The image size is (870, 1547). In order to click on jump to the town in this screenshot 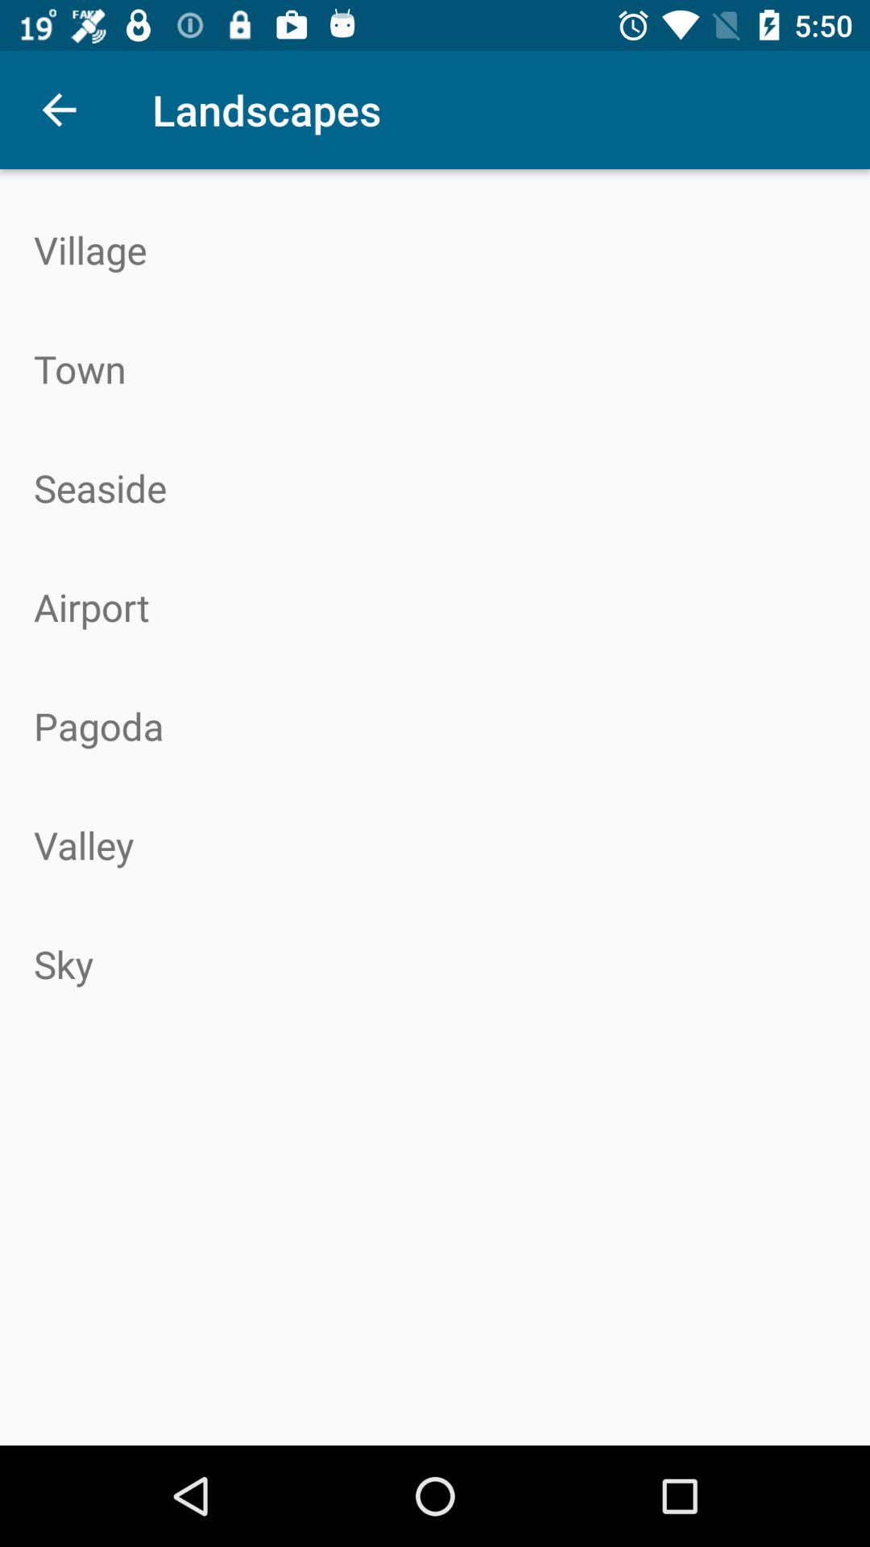, I will do `click(435, 369)`.